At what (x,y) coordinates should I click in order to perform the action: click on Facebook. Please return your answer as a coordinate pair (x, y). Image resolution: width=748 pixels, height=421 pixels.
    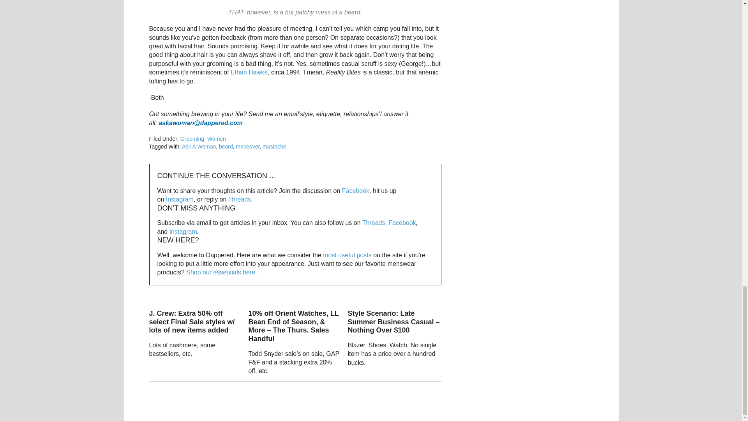
    Looking at the image, I should click on (402, 222).